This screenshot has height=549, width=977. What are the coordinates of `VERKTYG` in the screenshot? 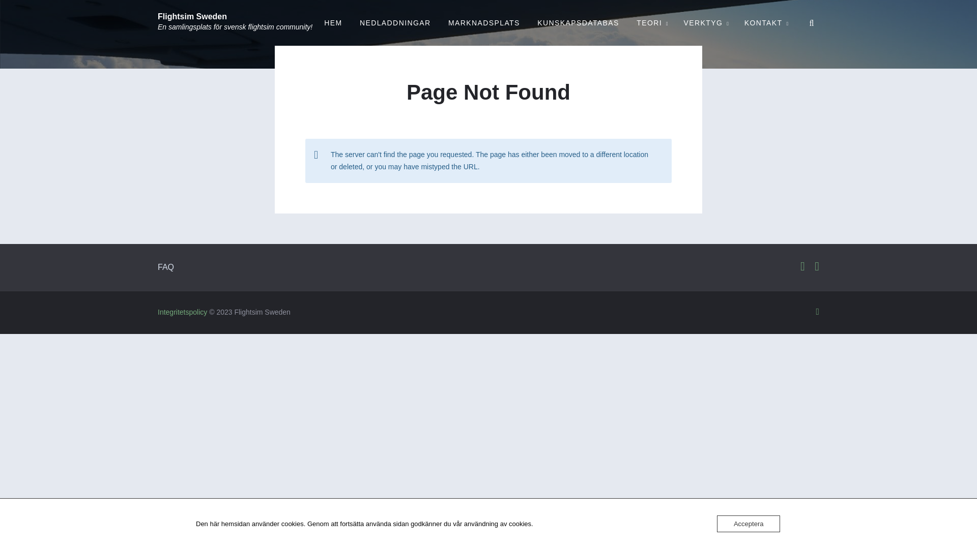 It's located at (705, 23).